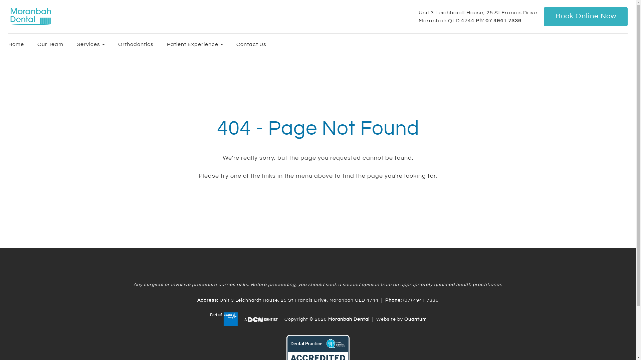 The height and width of the screenshot is (360, 641). Describe the element at coordinates (586, 17) in the screenshot. I see `Book Online Now` at that location.